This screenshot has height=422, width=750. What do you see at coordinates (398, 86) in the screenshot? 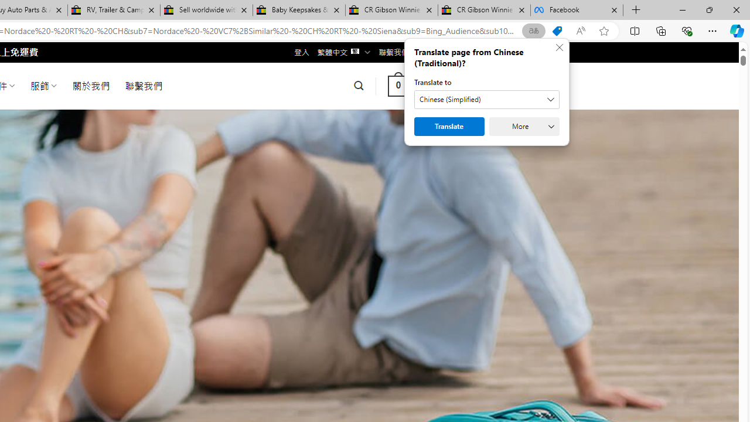
I see `  0  ` at bounding box center [398, 86].